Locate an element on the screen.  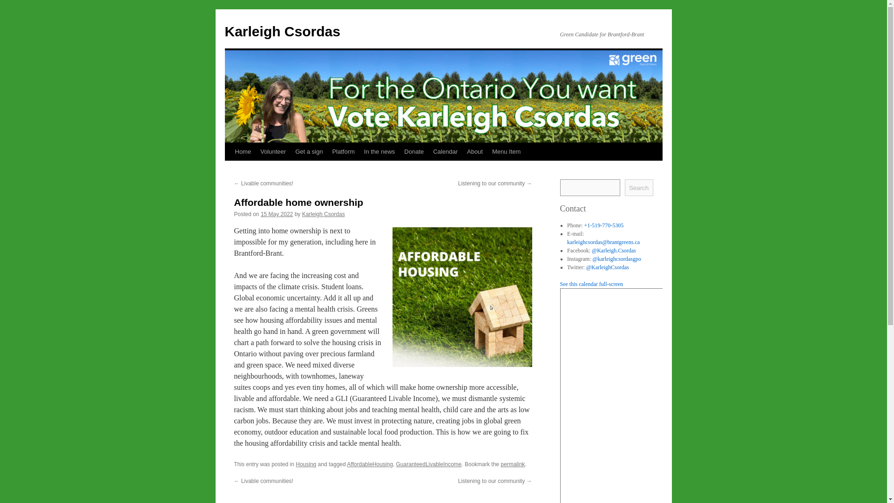
Call Karleigh Csordas is located at coordinates (603, 225).